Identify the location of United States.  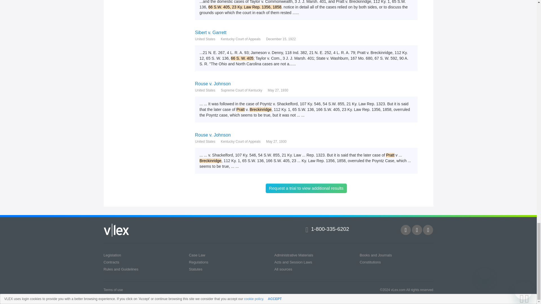
(205, 90).